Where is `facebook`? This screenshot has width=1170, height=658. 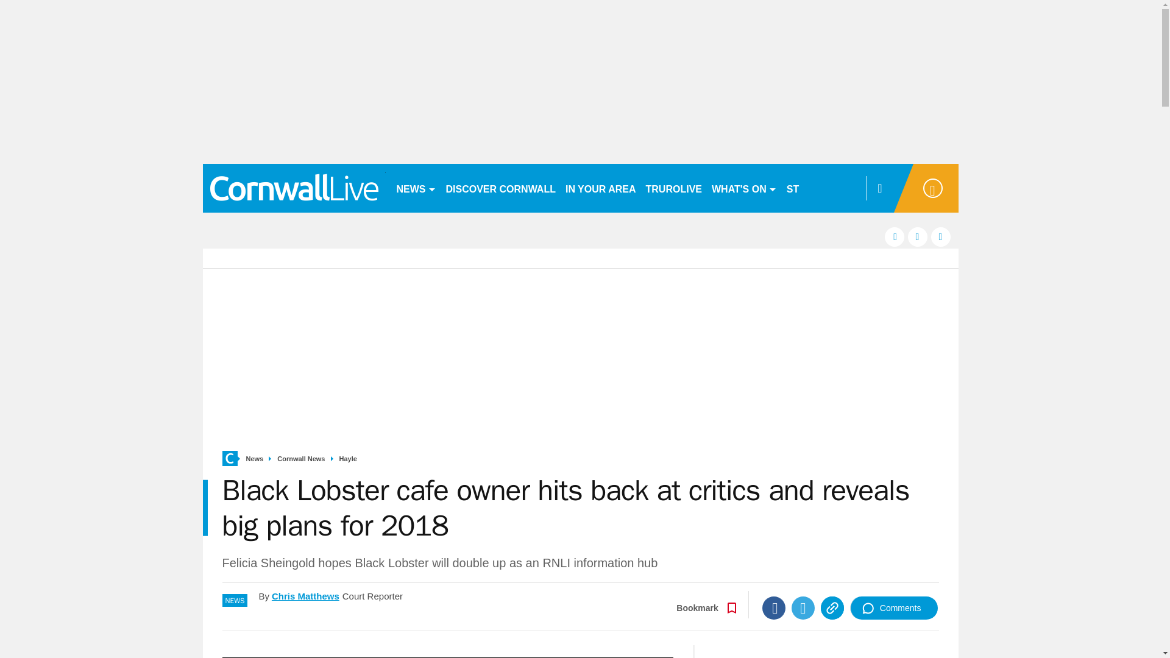 facebook is located at coordinates (895, 236).